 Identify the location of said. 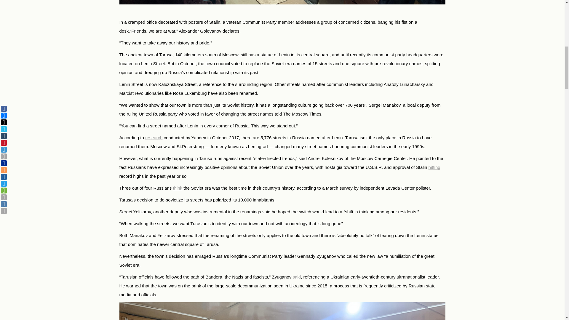
(297, 277).